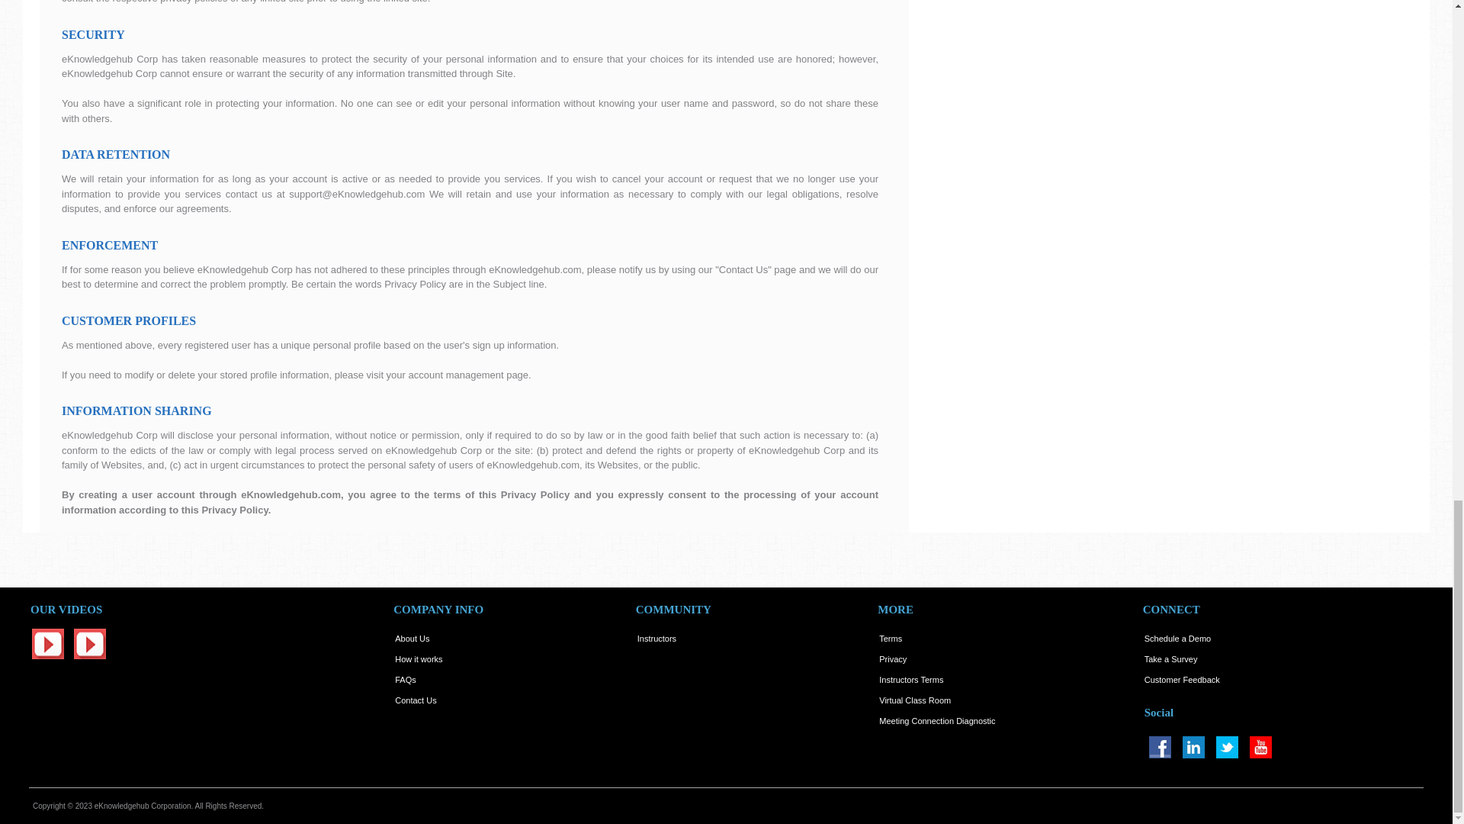 This screenshot has height=824, width=1464. What do you see at coordinates (910, 679) in the screenshot?
I see `Instructors Terms` at bounding box center [910, 679].